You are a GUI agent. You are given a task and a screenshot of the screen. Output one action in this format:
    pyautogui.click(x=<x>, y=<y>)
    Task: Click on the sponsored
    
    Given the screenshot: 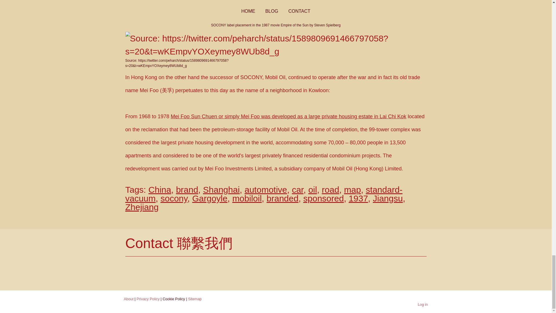 What is the action you would take?
    pyautogui.click(x=323, y=198)
    